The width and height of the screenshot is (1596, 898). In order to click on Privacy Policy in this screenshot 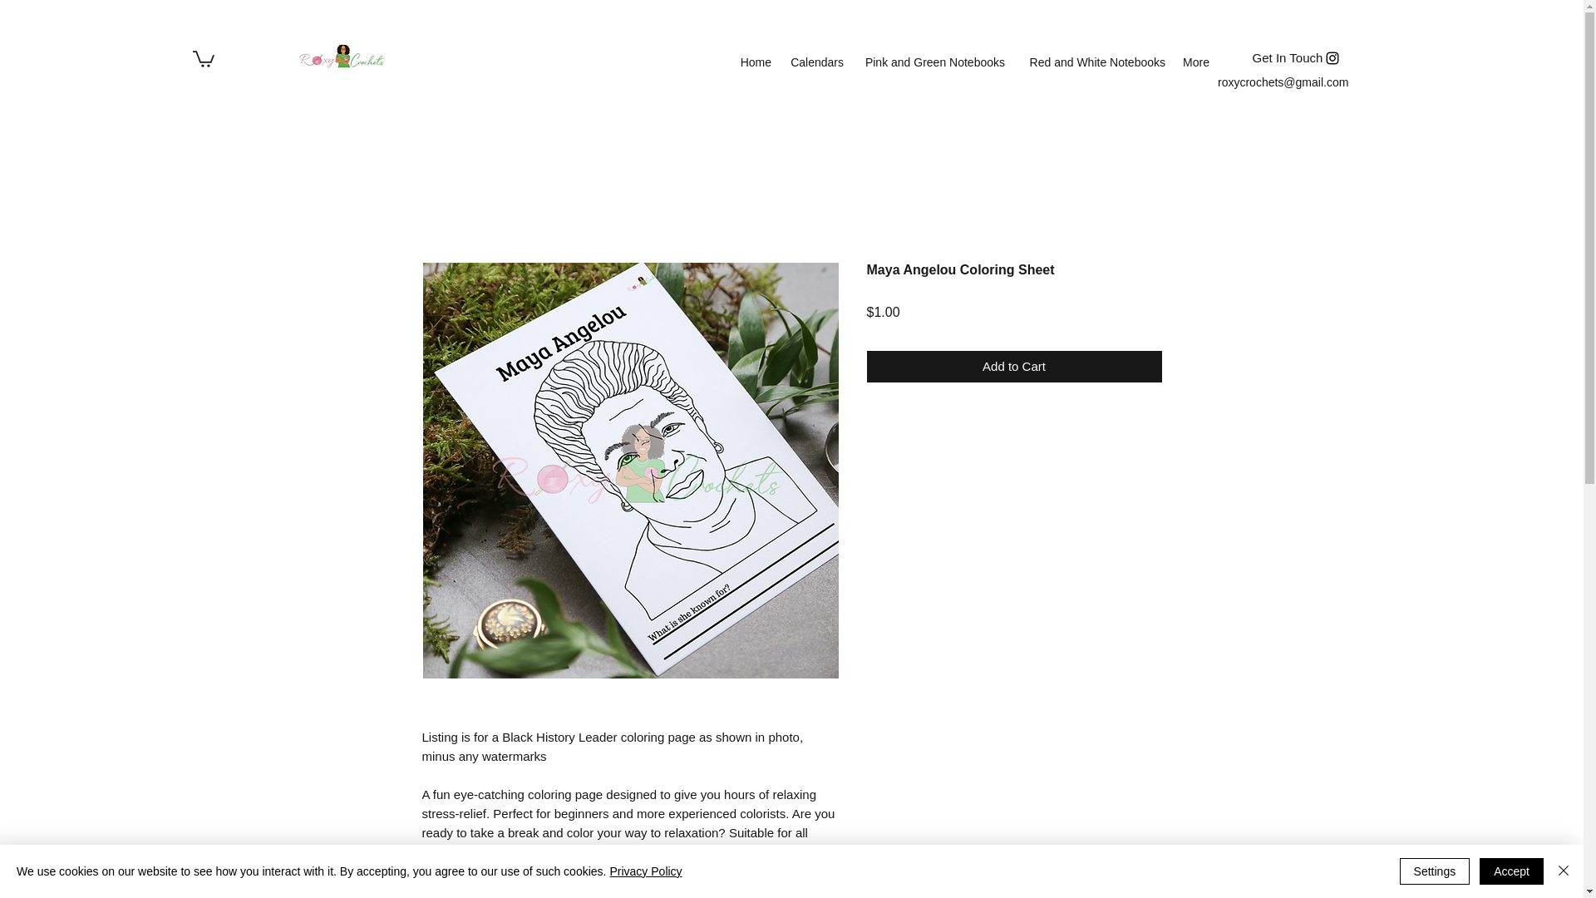, I will do `click(645, 871)`.